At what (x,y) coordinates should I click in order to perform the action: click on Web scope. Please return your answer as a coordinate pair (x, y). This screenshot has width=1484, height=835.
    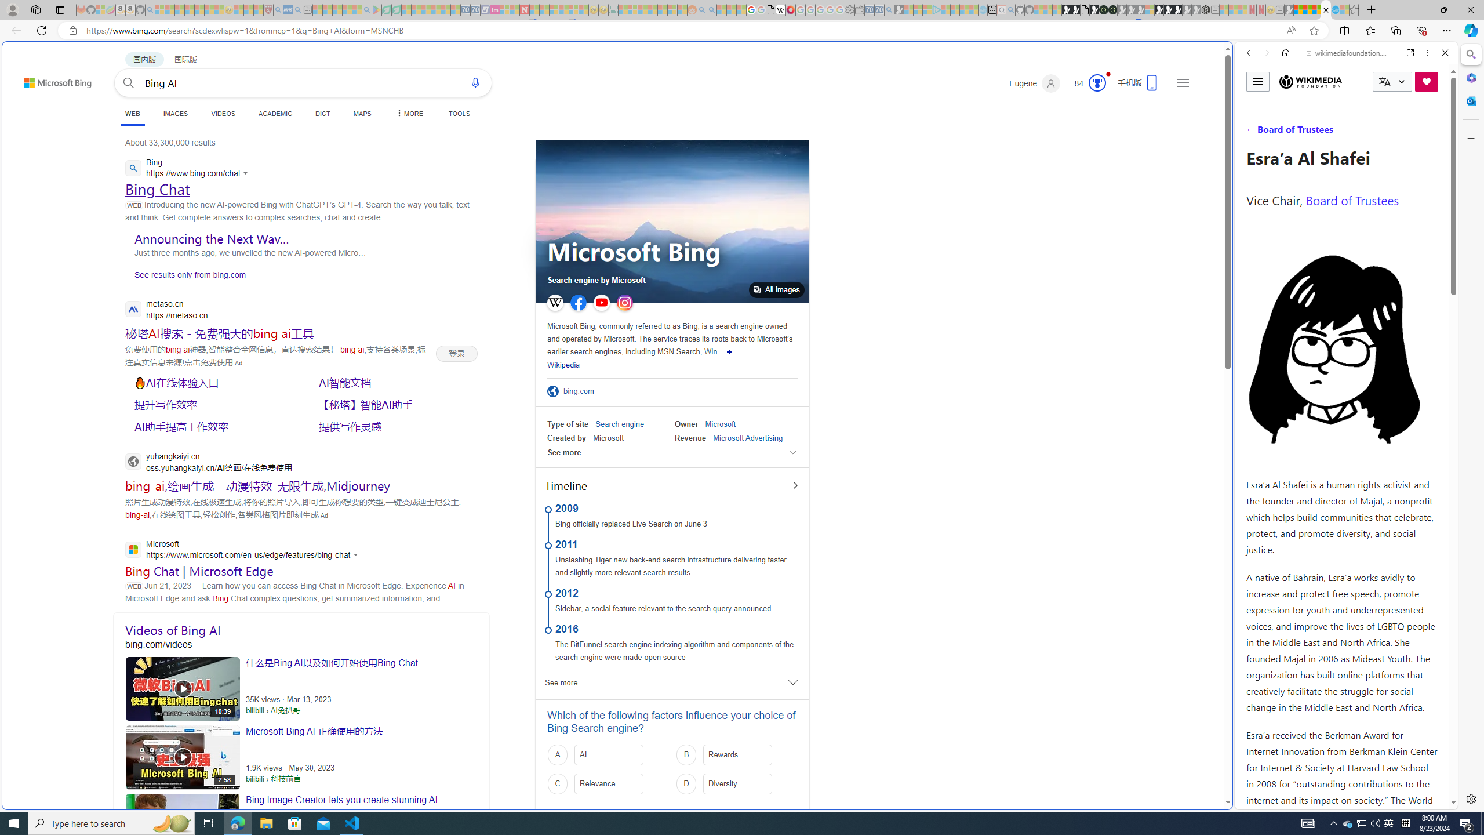
    Looking at the image, I should click on (1254, 104).